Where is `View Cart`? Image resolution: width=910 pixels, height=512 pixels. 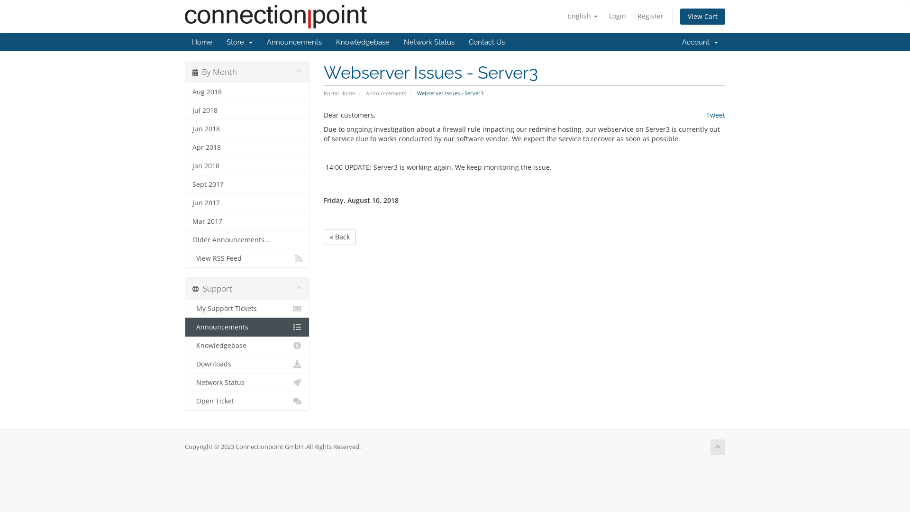
View Cart is located at coordinates (702, 17).